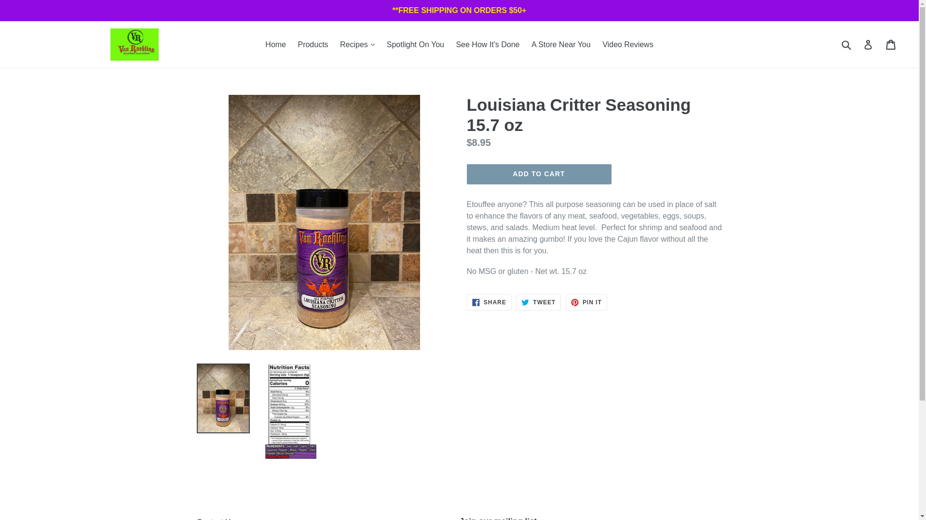  What do you see at coordinates (275, 44) in the screenshot?
I see `Home` at bounding box center [275, 44].